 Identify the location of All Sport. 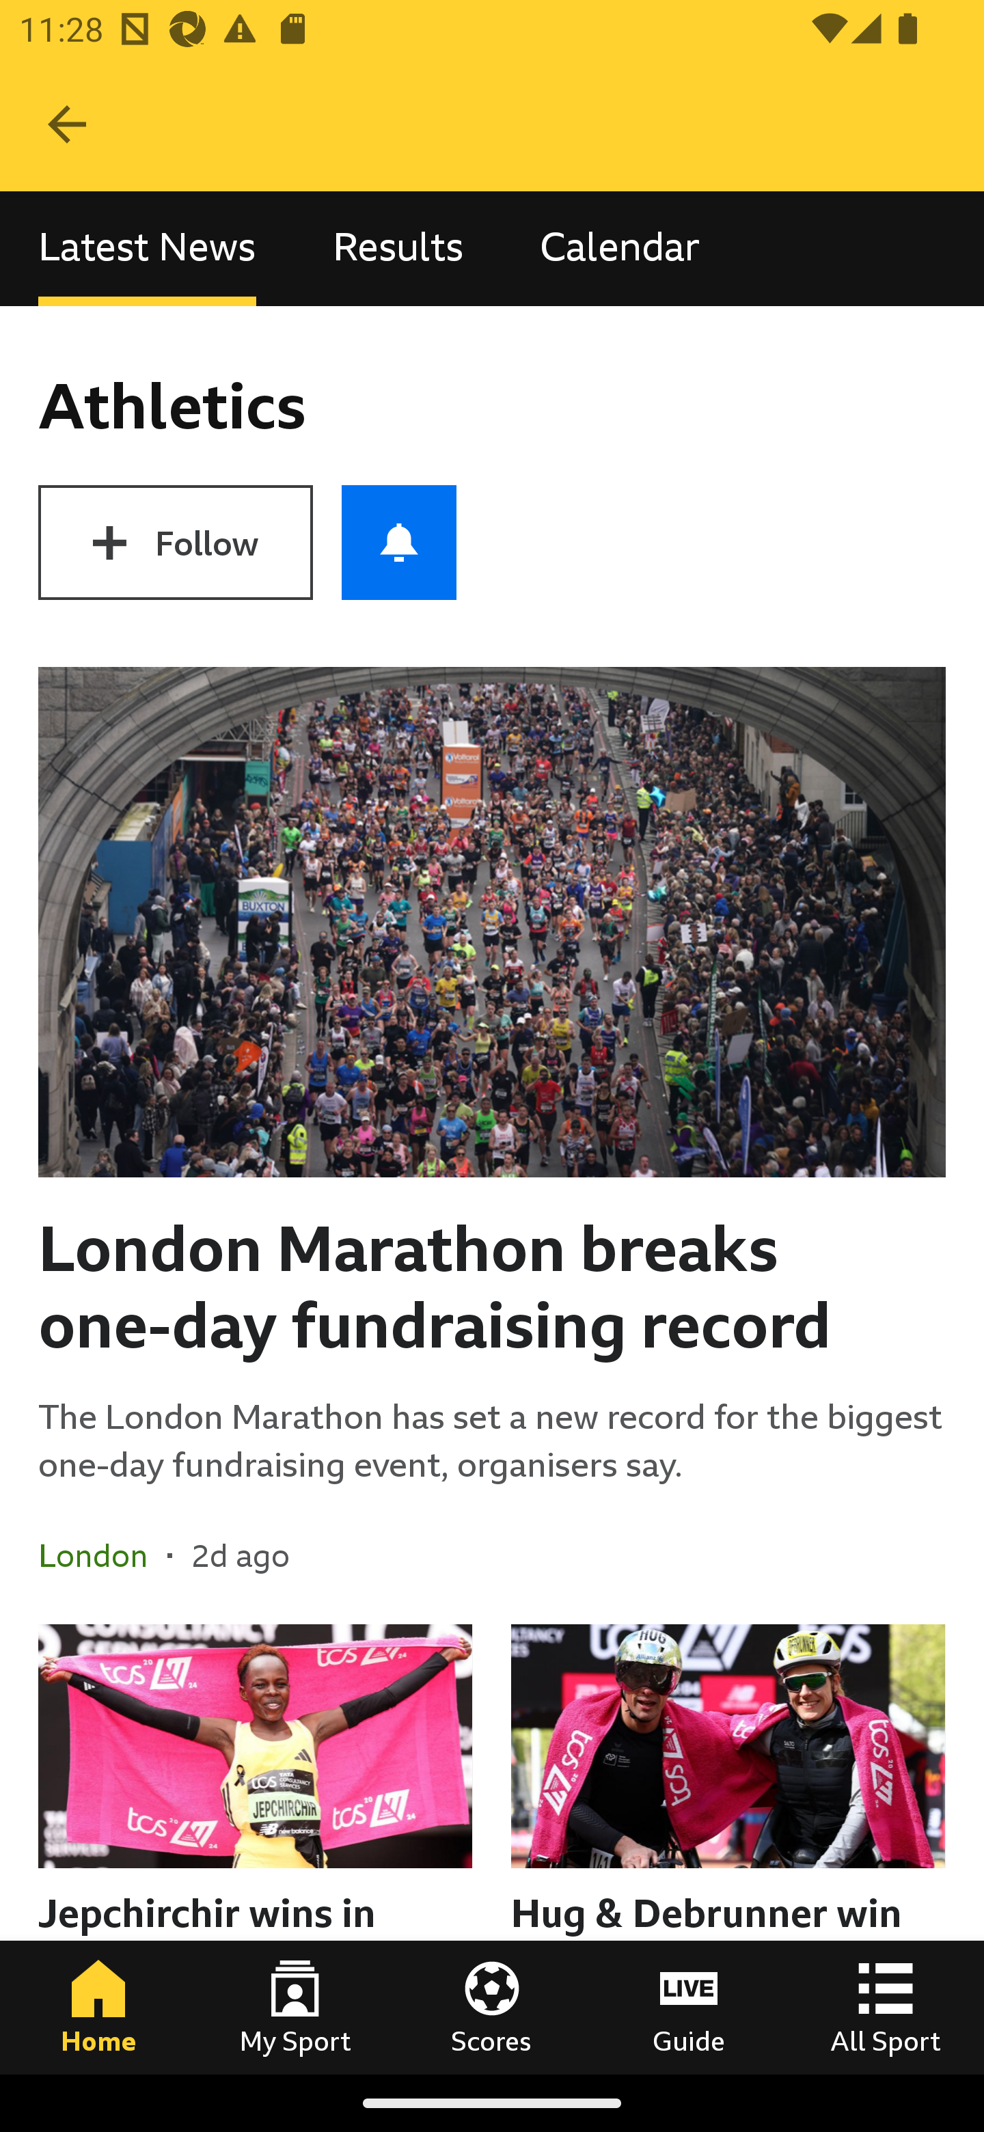
(886, 2007).